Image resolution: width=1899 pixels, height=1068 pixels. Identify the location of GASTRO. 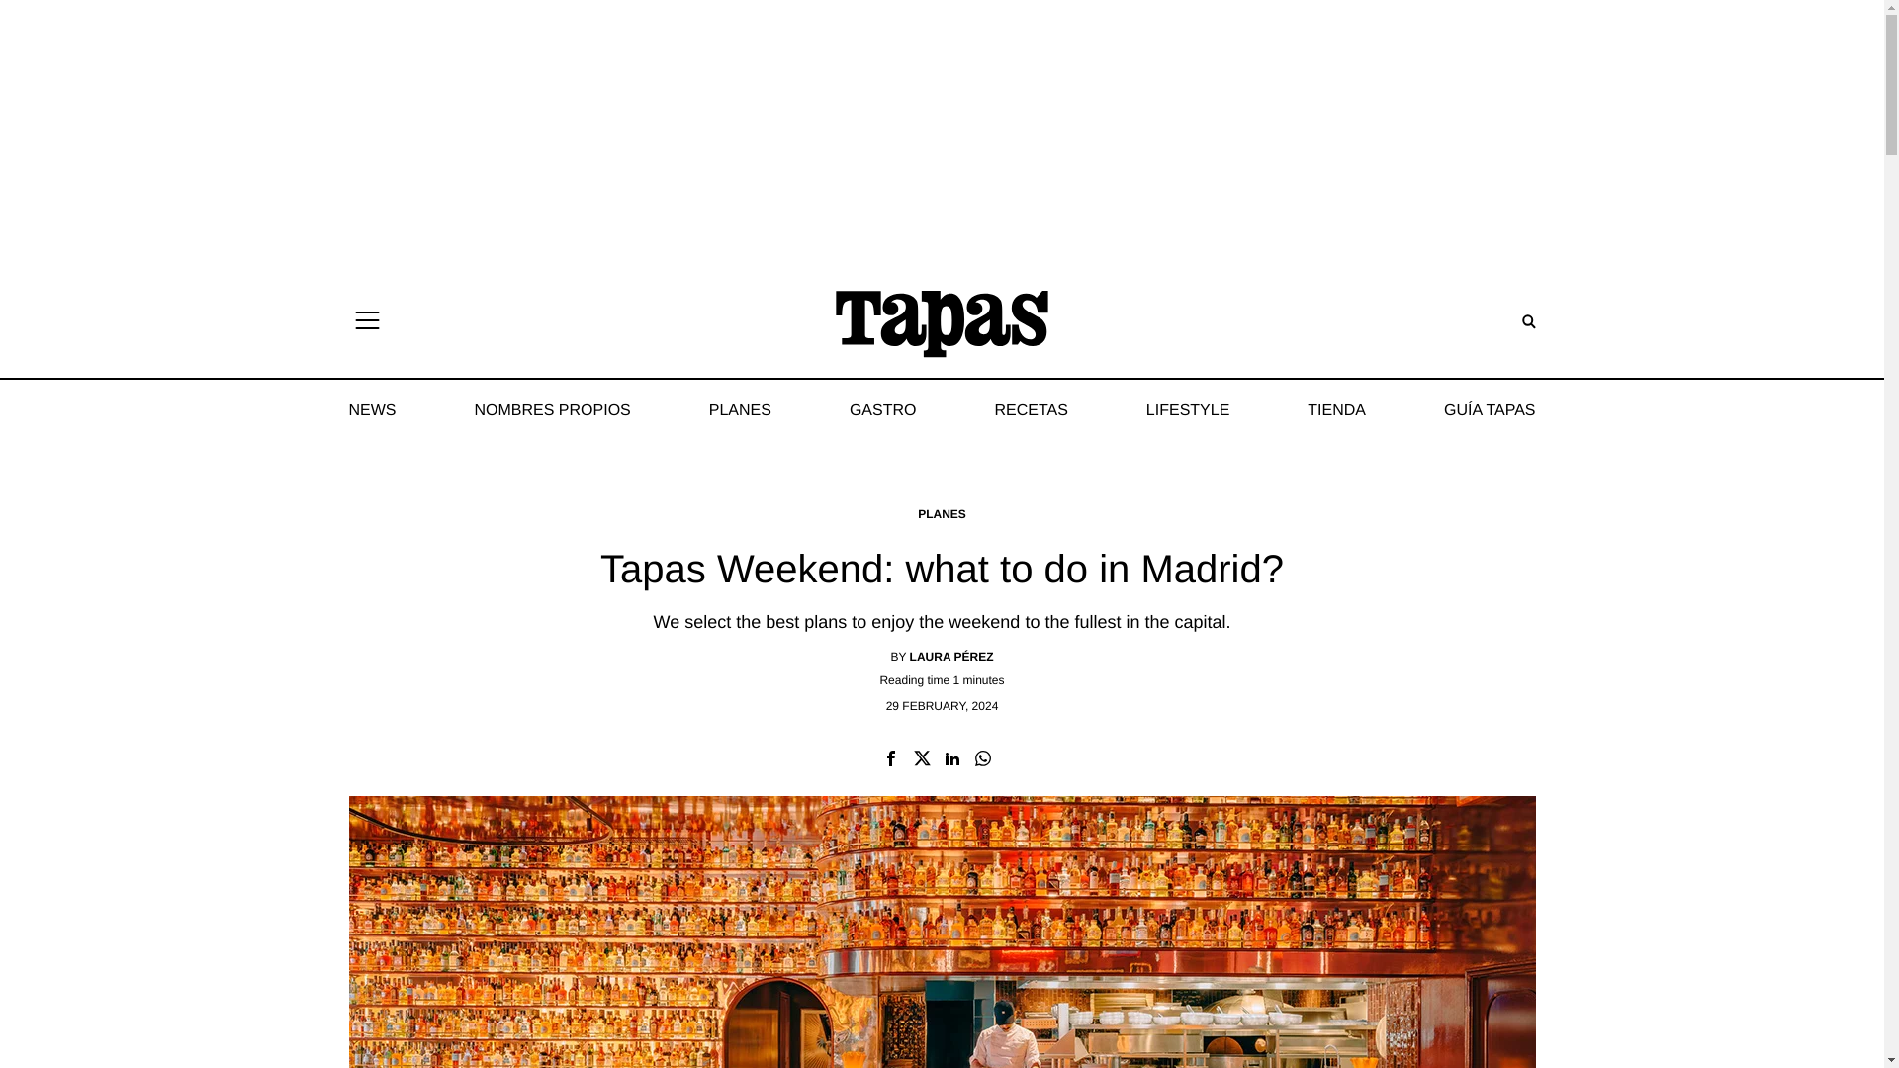
(882, 411).